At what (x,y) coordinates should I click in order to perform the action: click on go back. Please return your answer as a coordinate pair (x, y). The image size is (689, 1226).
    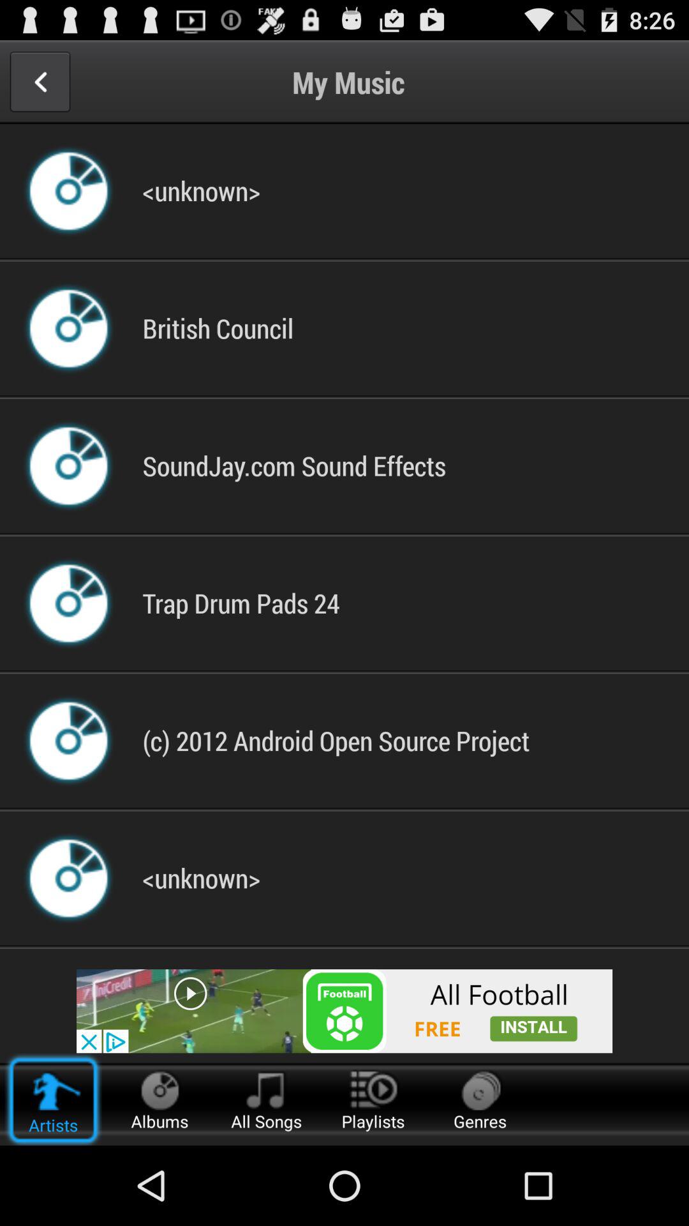
    Looking at the image, I should click on (40, 82).